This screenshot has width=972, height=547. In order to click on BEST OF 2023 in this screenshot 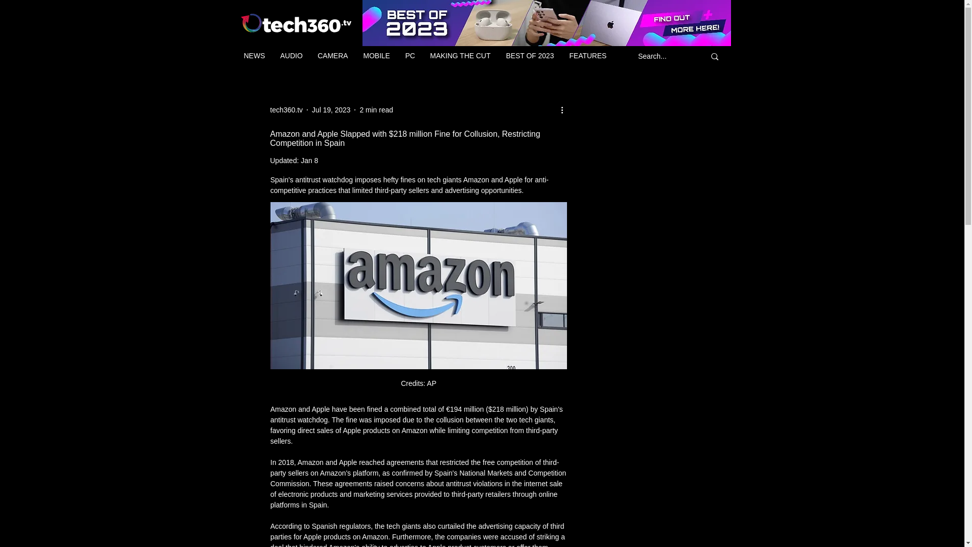, I will do `click(530, 56)`.